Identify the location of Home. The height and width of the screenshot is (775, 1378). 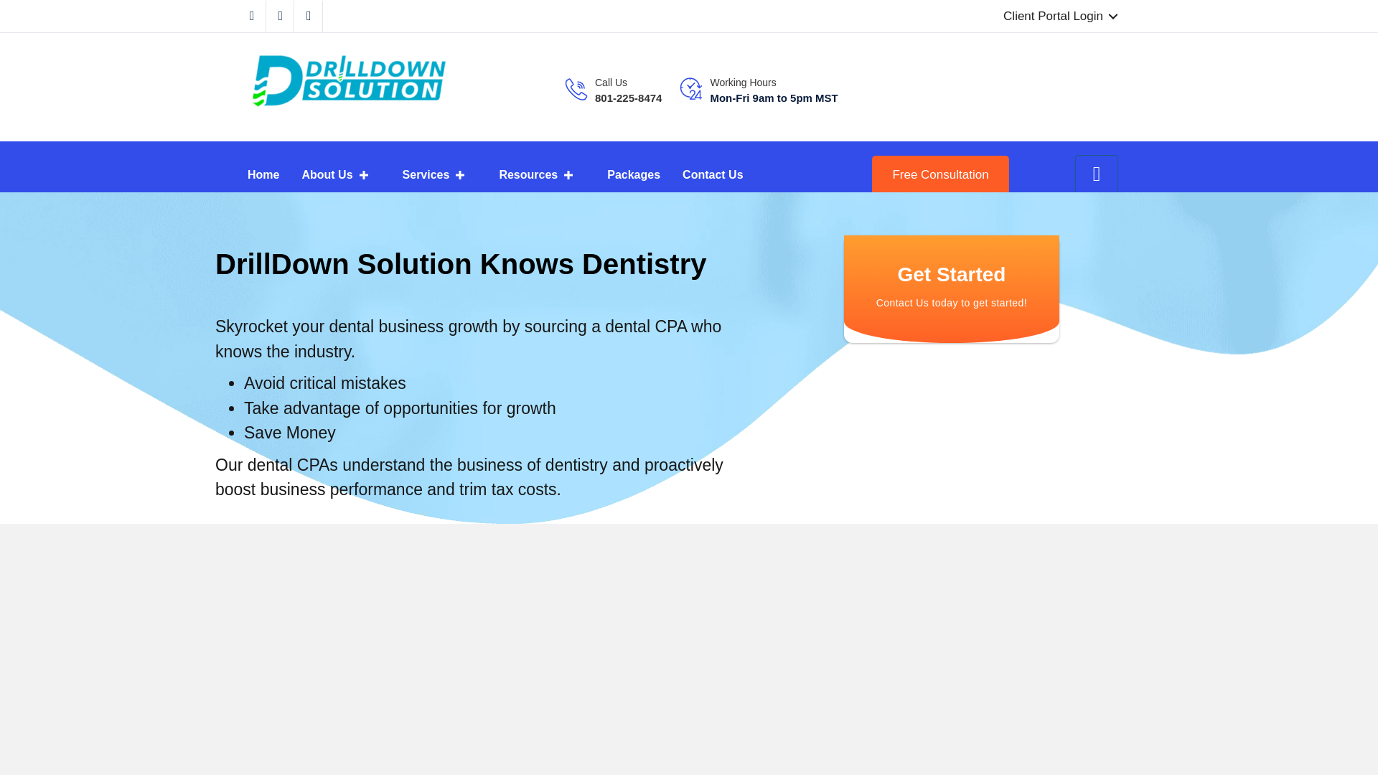
(263, 174).